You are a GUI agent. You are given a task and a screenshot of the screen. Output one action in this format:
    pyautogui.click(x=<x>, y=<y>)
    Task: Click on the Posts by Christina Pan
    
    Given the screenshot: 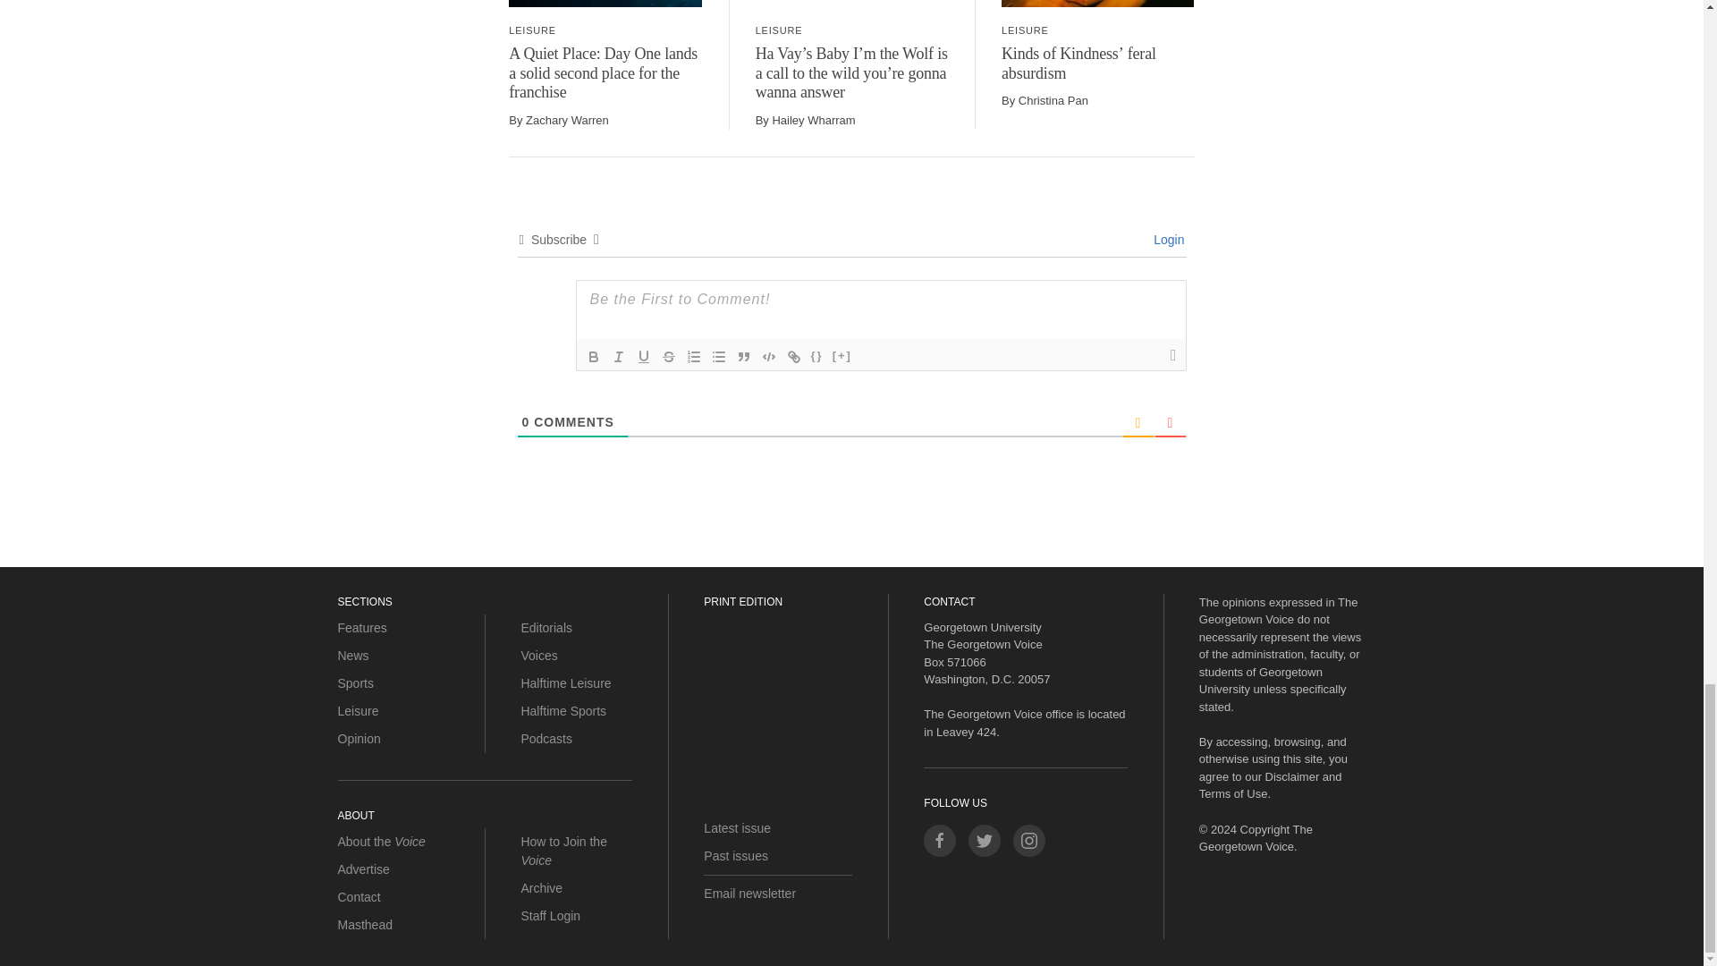 What is the action you would take?
    pyautogui.click(x=1053, y=100)
    